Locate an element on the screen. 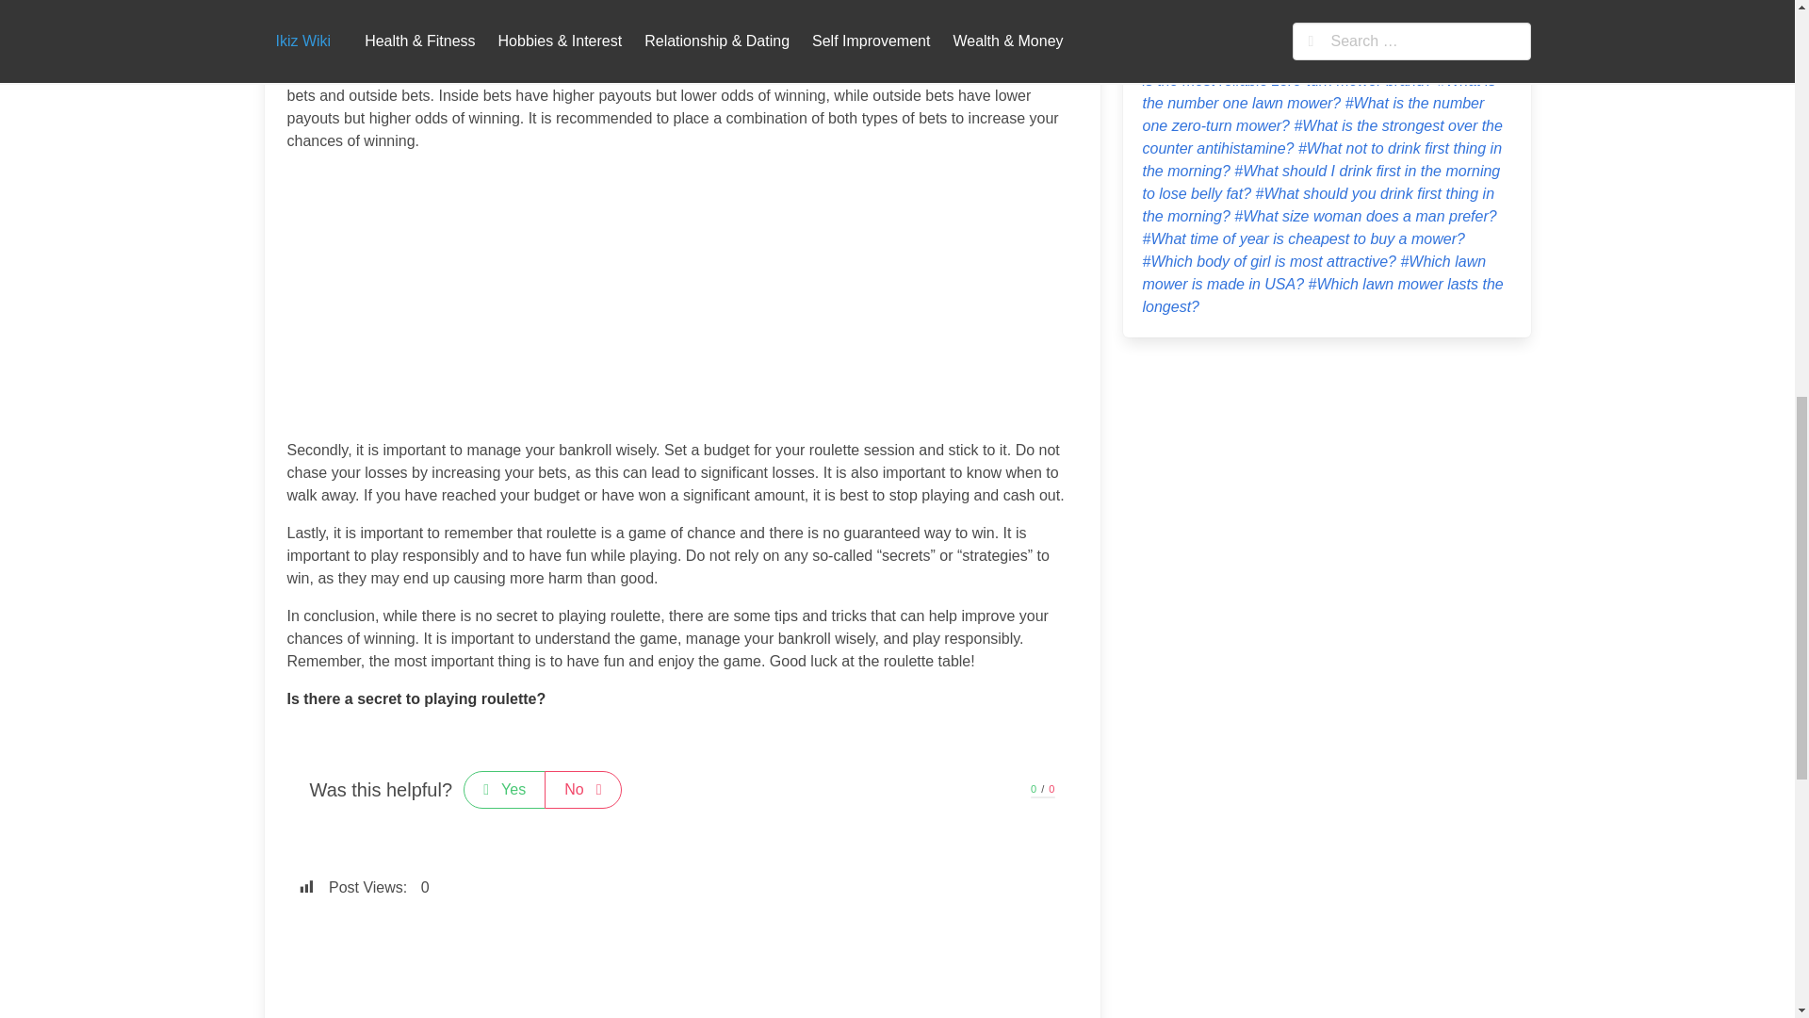  No is located at coordinates (582, 789).